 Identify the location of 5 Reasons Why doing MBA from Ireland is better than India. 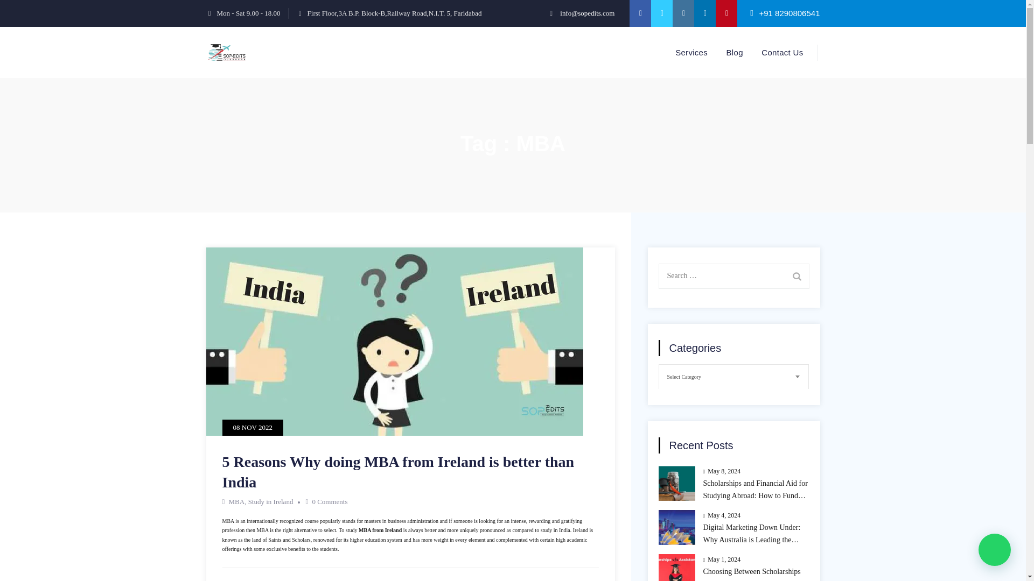
(397, 472).